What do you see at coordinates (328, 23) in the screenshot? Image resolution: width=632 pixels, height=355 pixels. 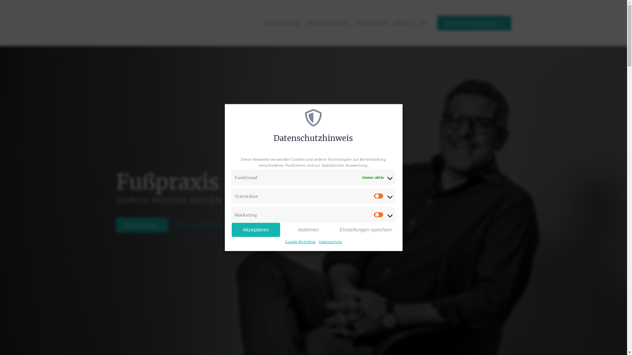 I see `KOMPETENZEN` at bounding box center [328, 23].